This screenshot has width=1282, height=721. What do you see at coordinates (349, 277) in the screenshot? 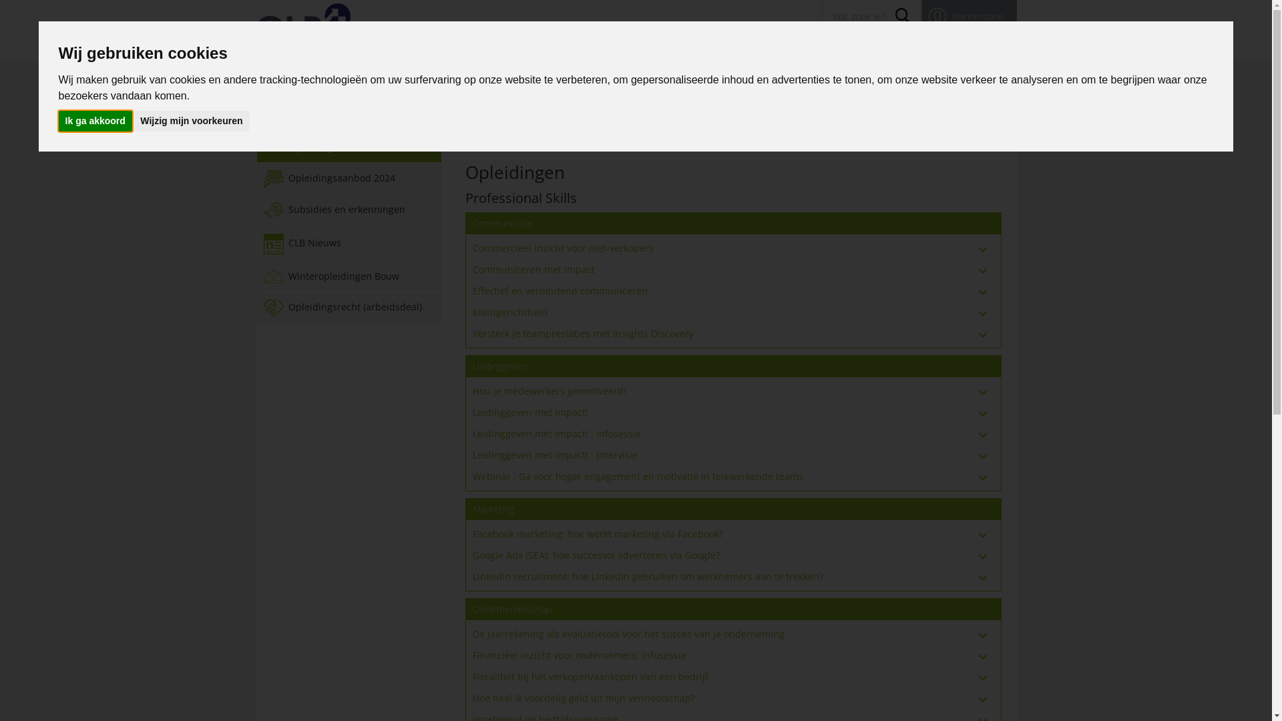
I see `Winteropleidingen Bouw` at bounding box center [349, 277].